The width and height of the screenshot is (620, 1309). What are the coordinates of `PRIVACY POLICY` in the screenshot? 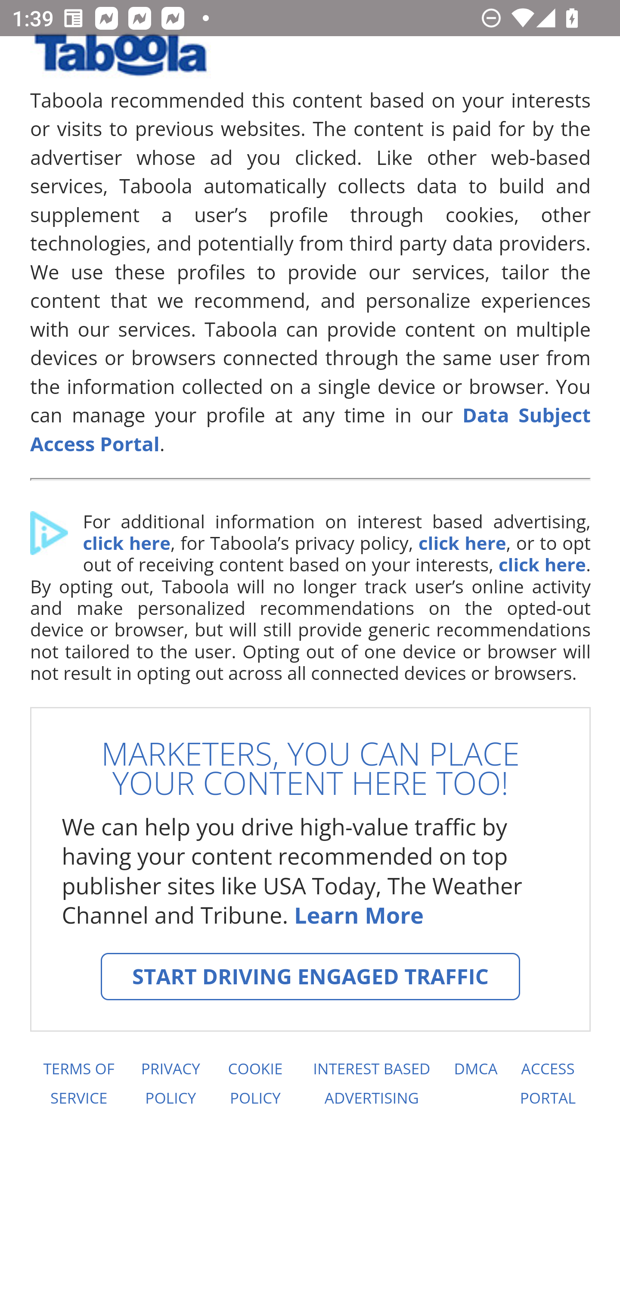 It's located at (170, 1084).